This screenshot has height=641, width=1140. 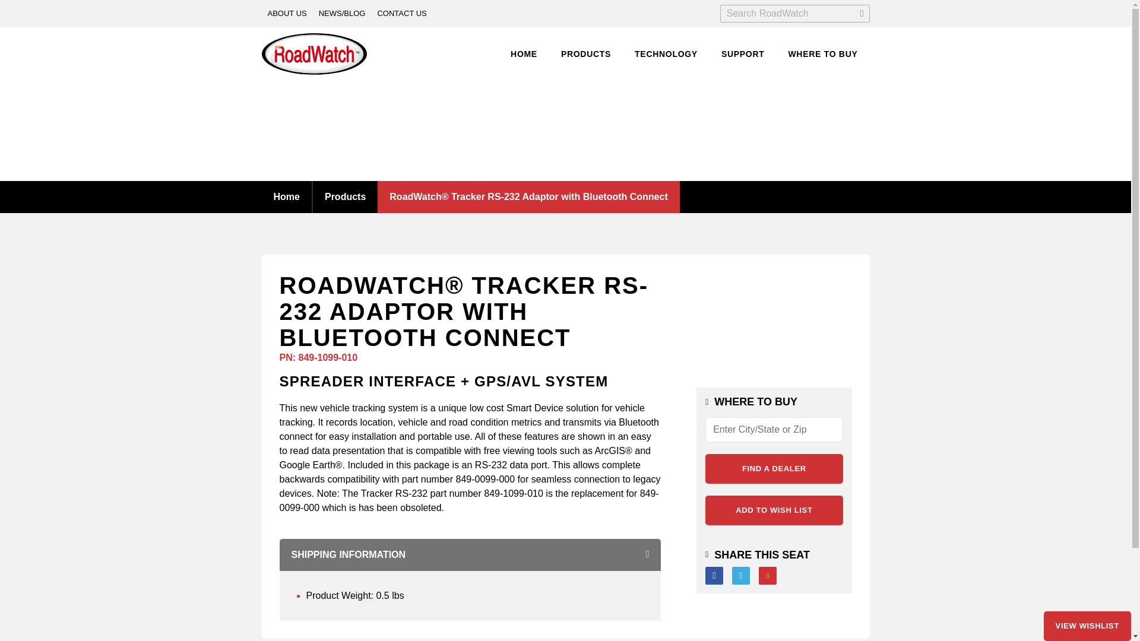 I want to click on TECHNOLOGY, so click(x=666, y=55).